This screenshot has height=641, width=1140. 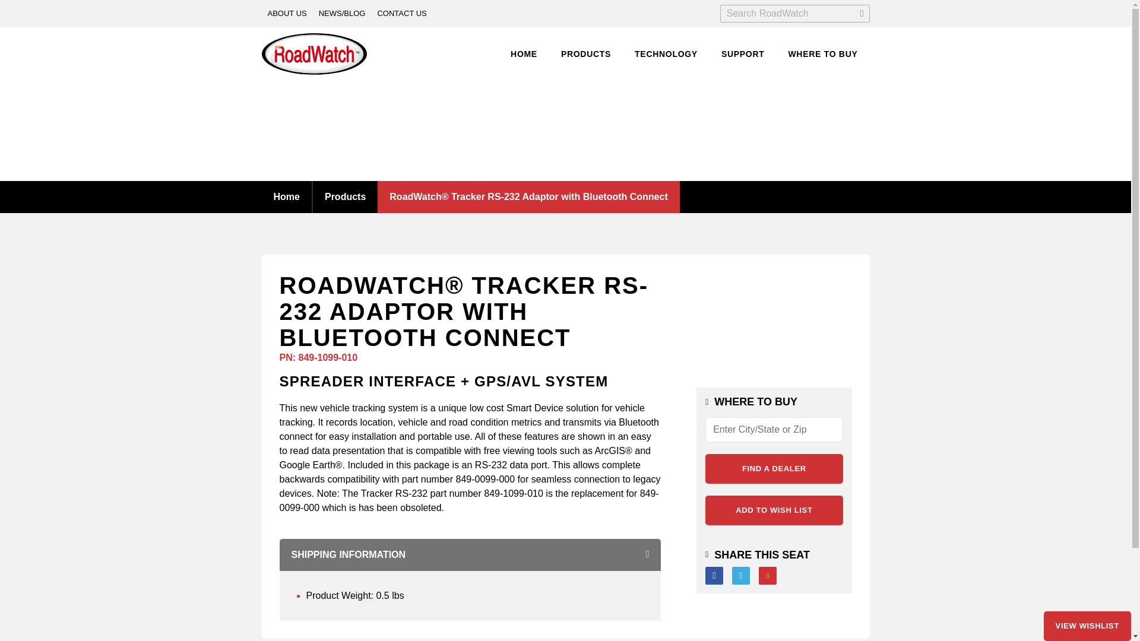 I want to click on TECHNOLOGY, so click(x=666, y=55).